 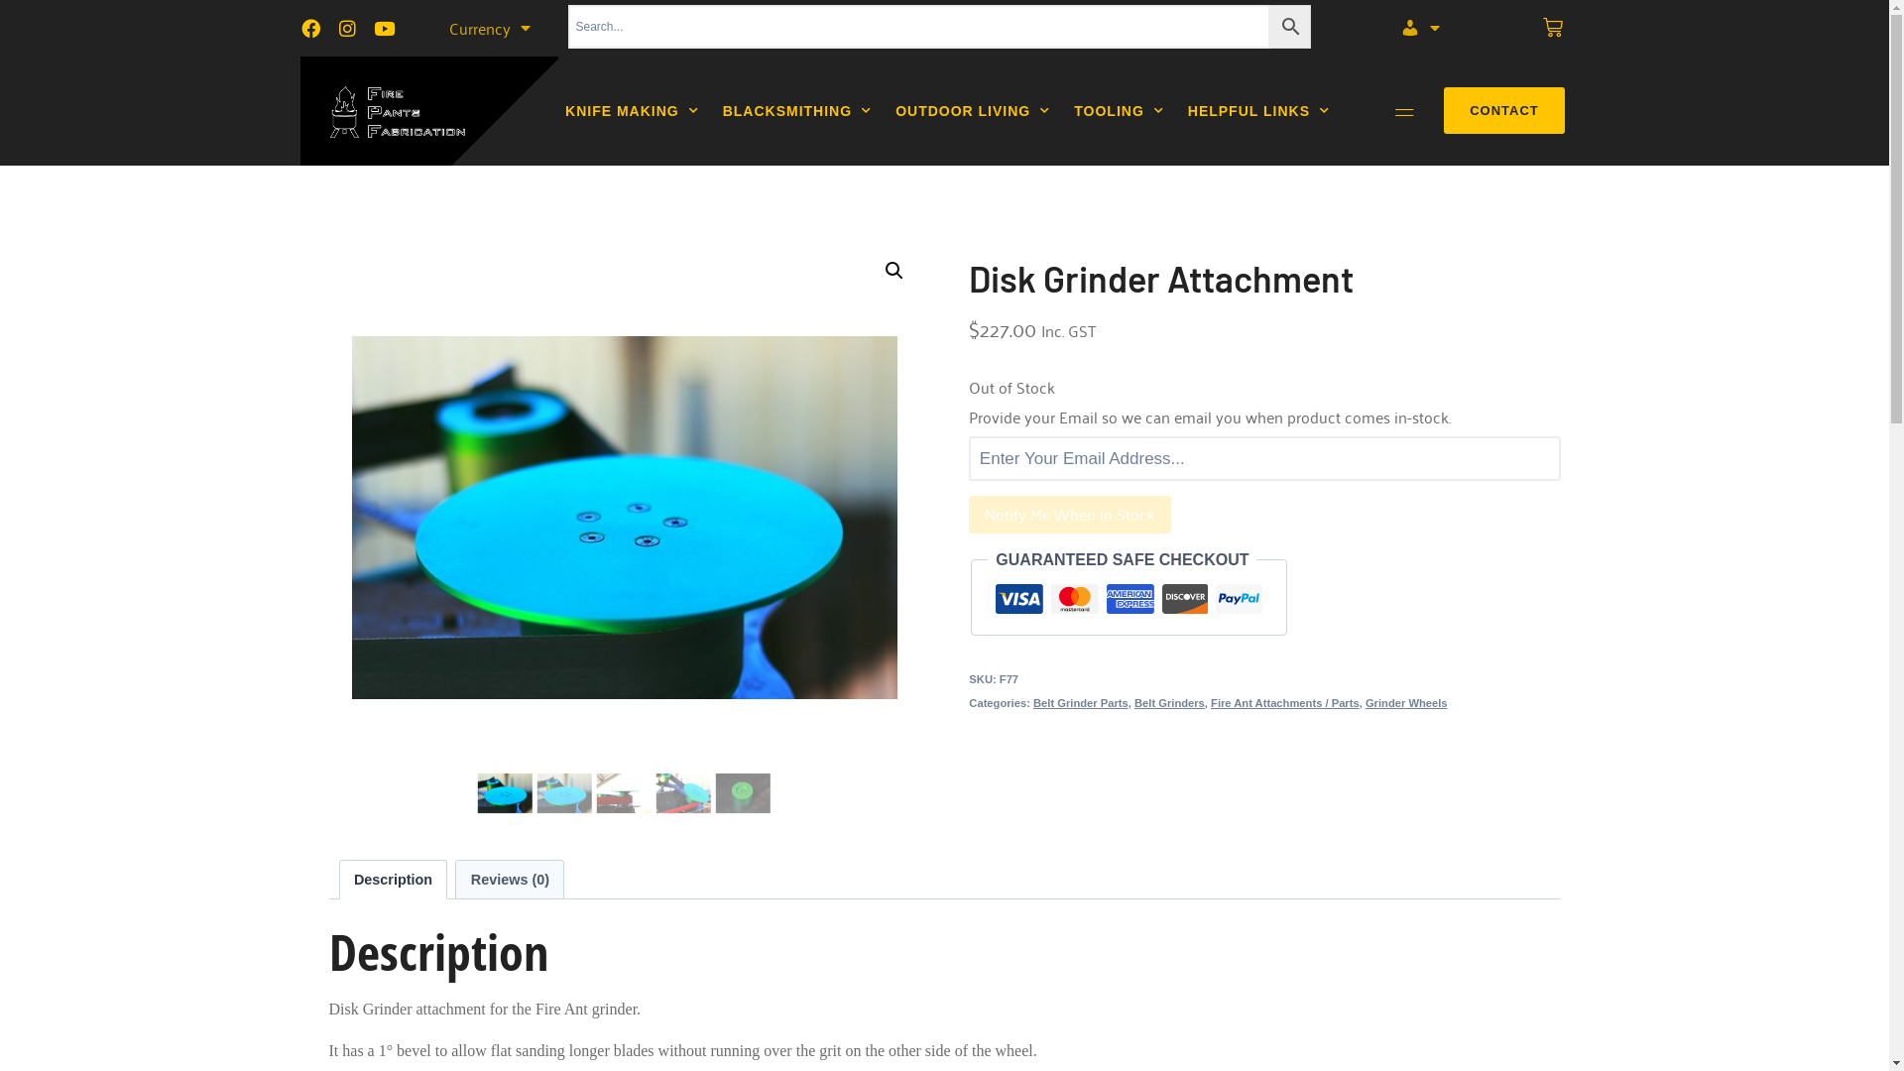 I want to click on Fire Ant Attachments / Parts, so click(x=1285, y=703).